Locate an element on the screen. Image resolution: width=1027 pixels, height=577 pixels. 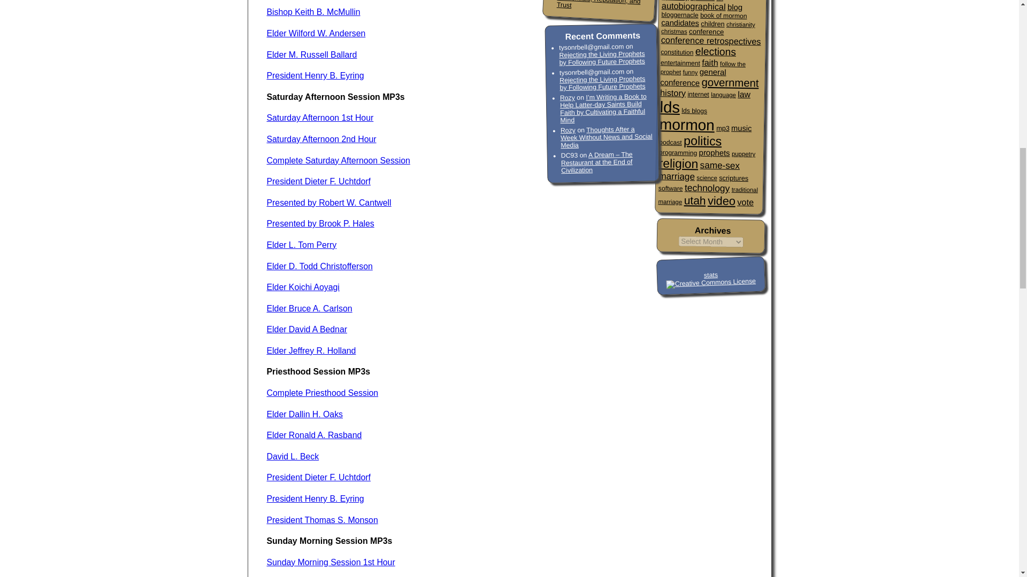
Bishop Keith B. McMullin is located at coordinates (313, 12).